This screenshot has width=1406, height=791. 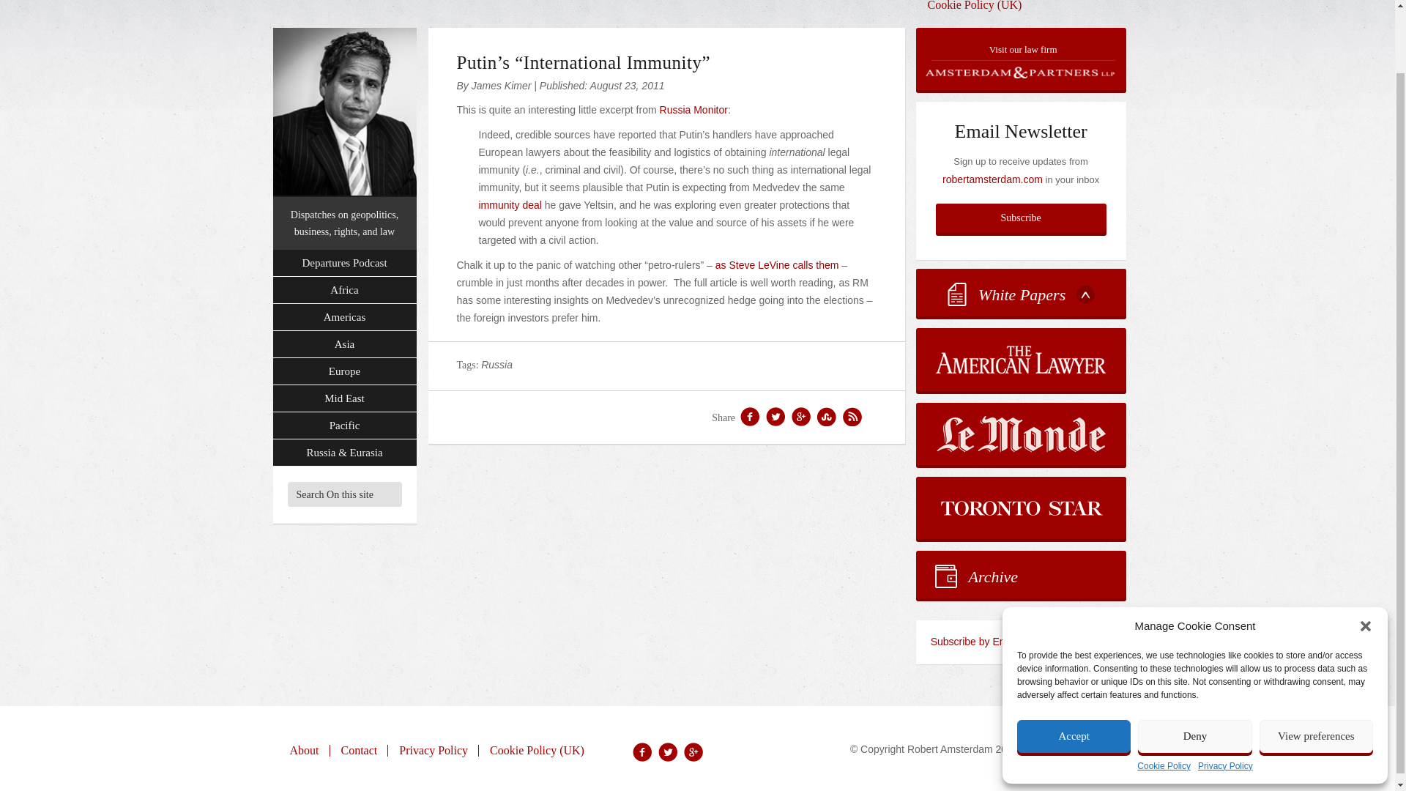 What do you see at coordinates (344, 317) in the screenshot?
I see `Americas` at bounding box center [344, 317].